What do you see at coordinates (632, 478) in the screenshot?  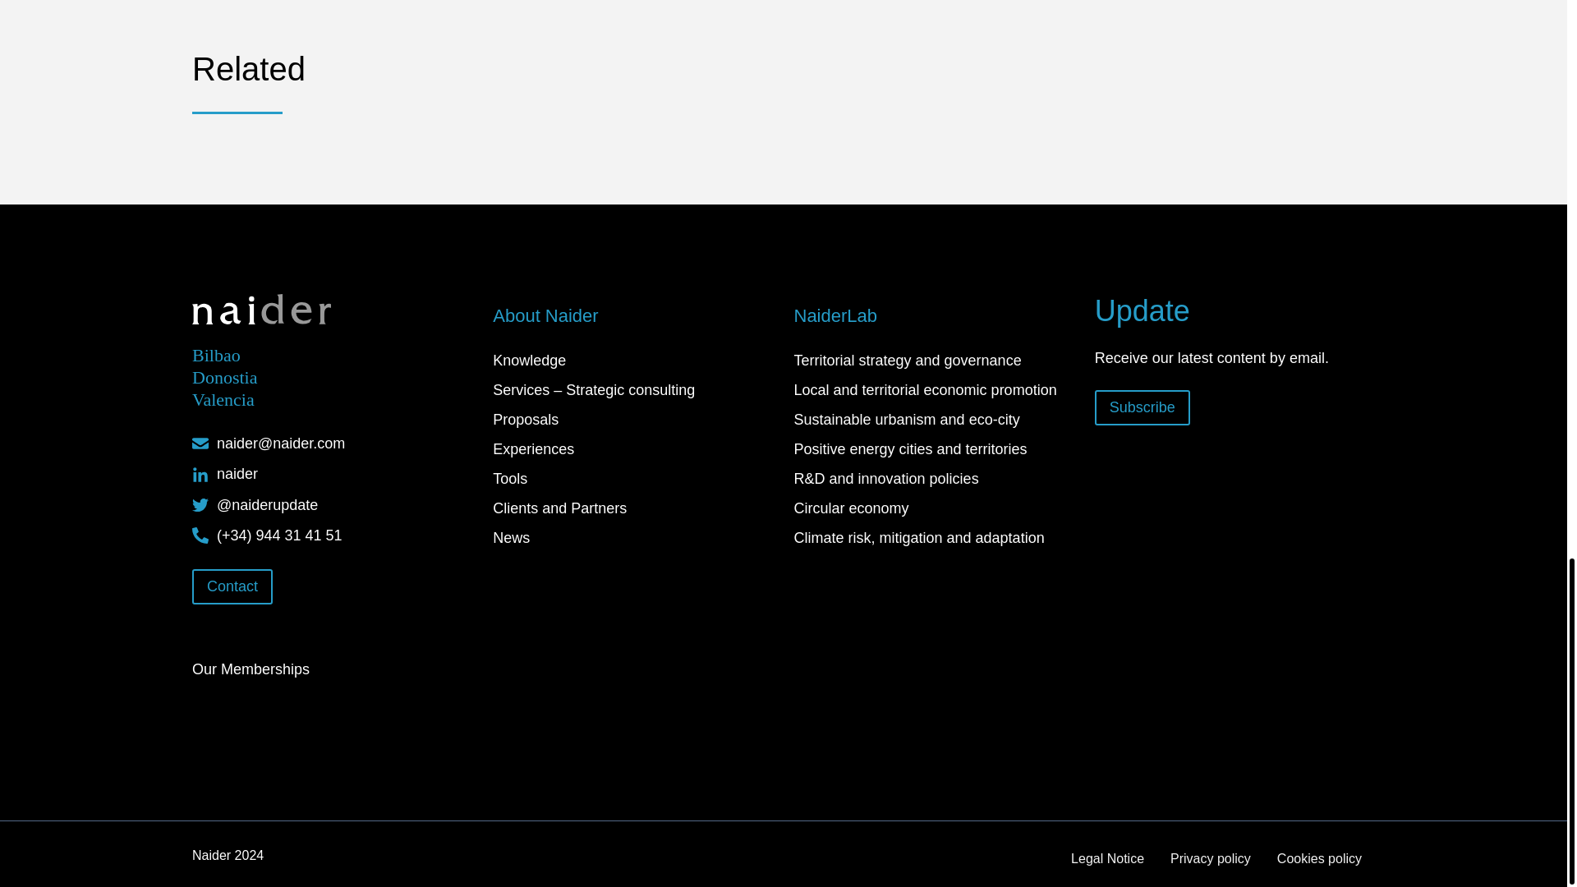 I see `Tools` at bounding box center [632, 478].